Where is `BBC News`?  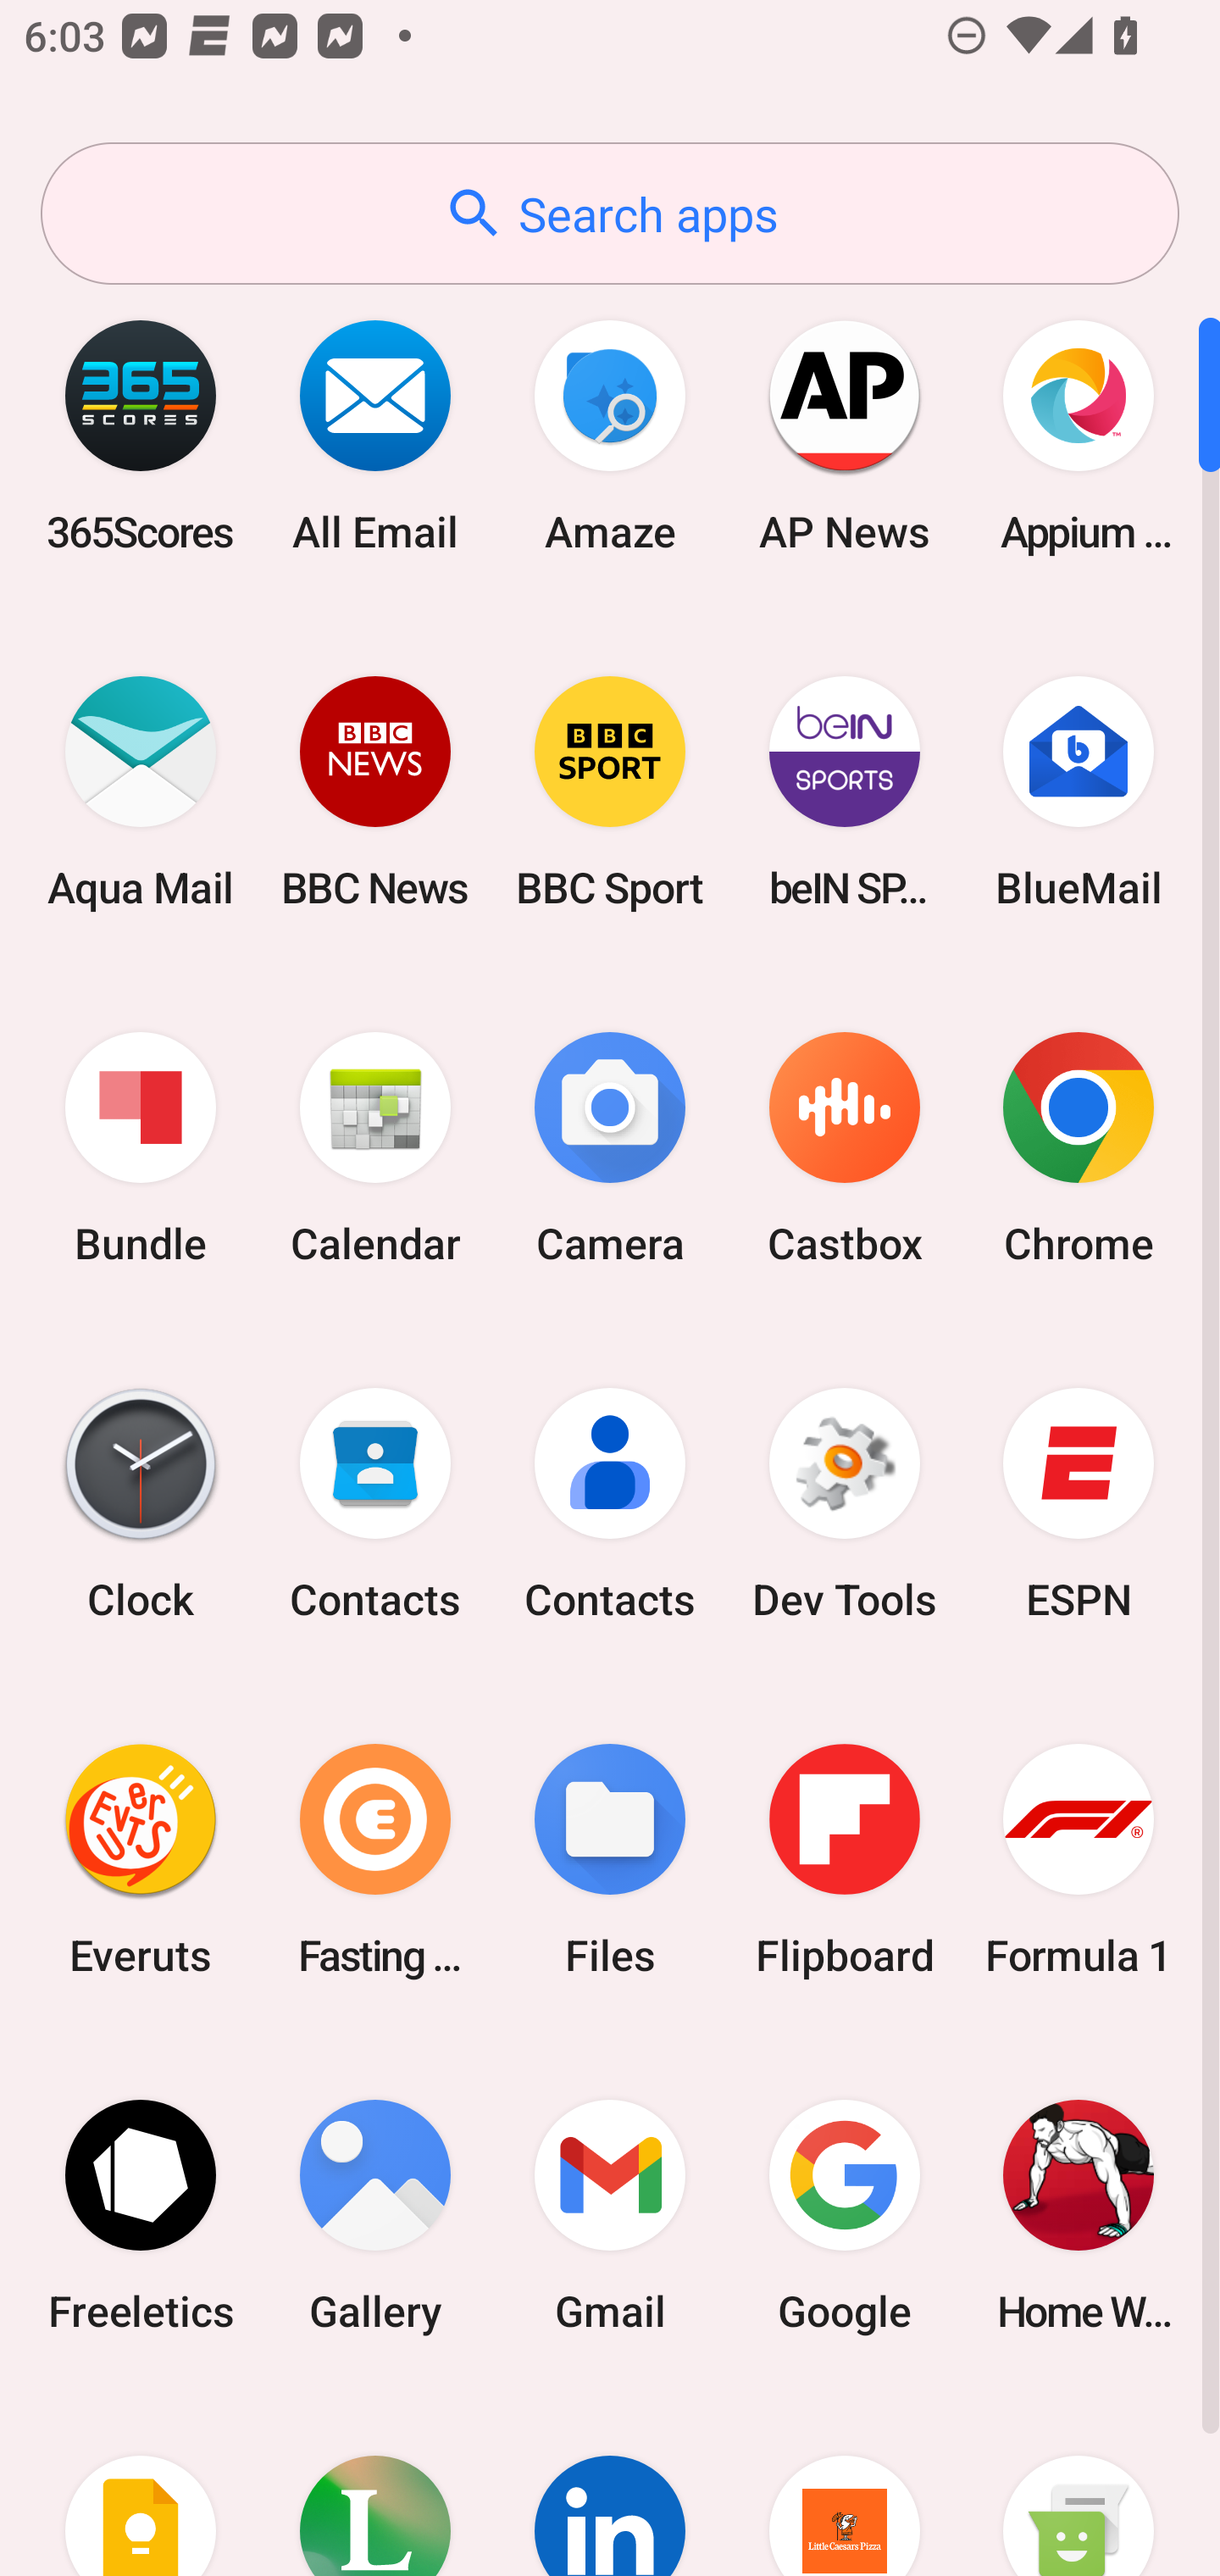
BBC News is located at coordinates (375, 791).